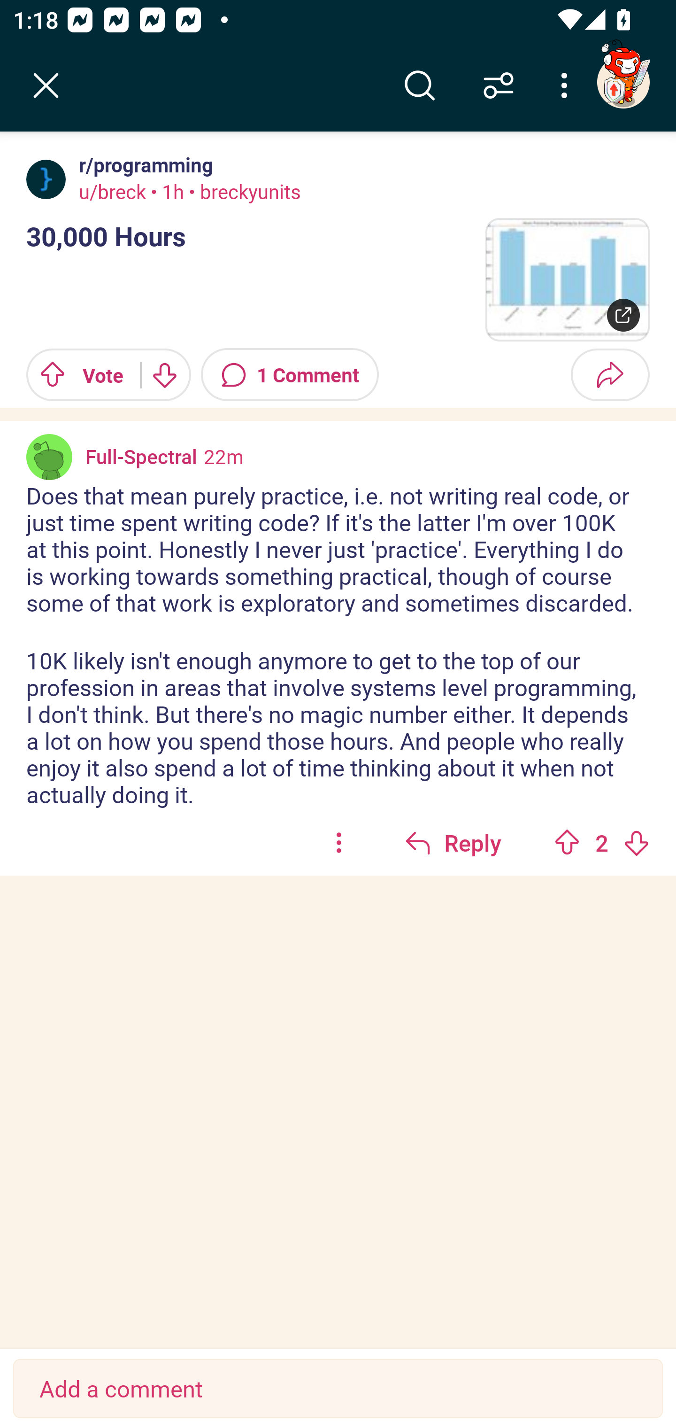  I want to click on options, so click(339, 842).